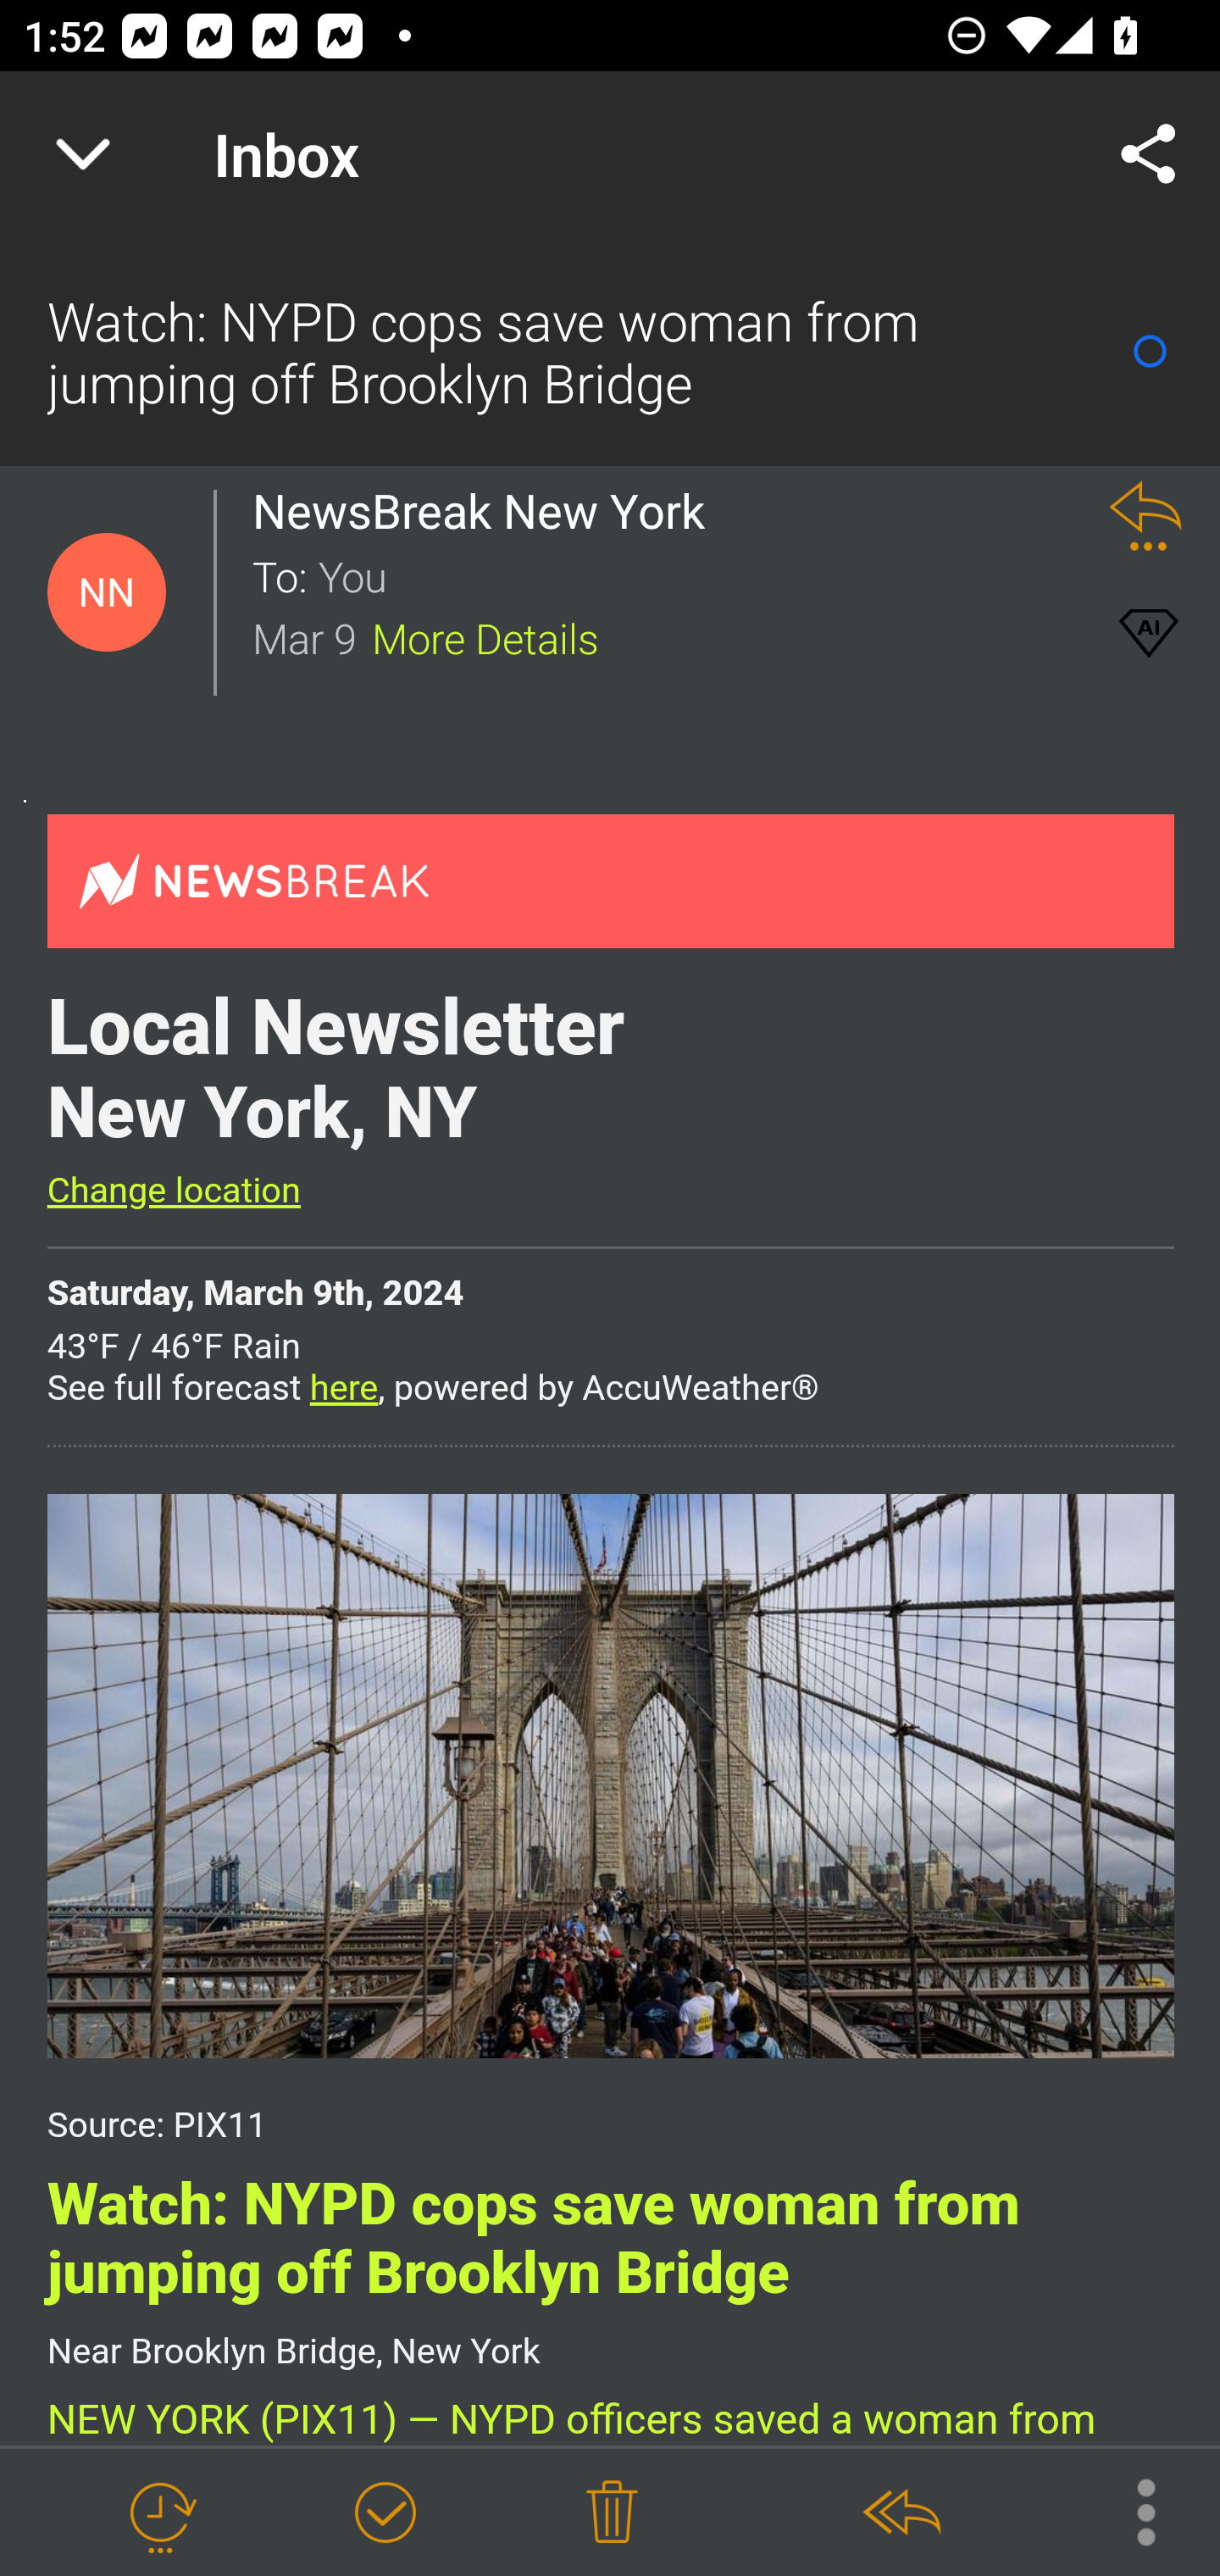 This screenshot has width=1220, height=2576. I want to click on Mark as Done, so click(385, 2513).